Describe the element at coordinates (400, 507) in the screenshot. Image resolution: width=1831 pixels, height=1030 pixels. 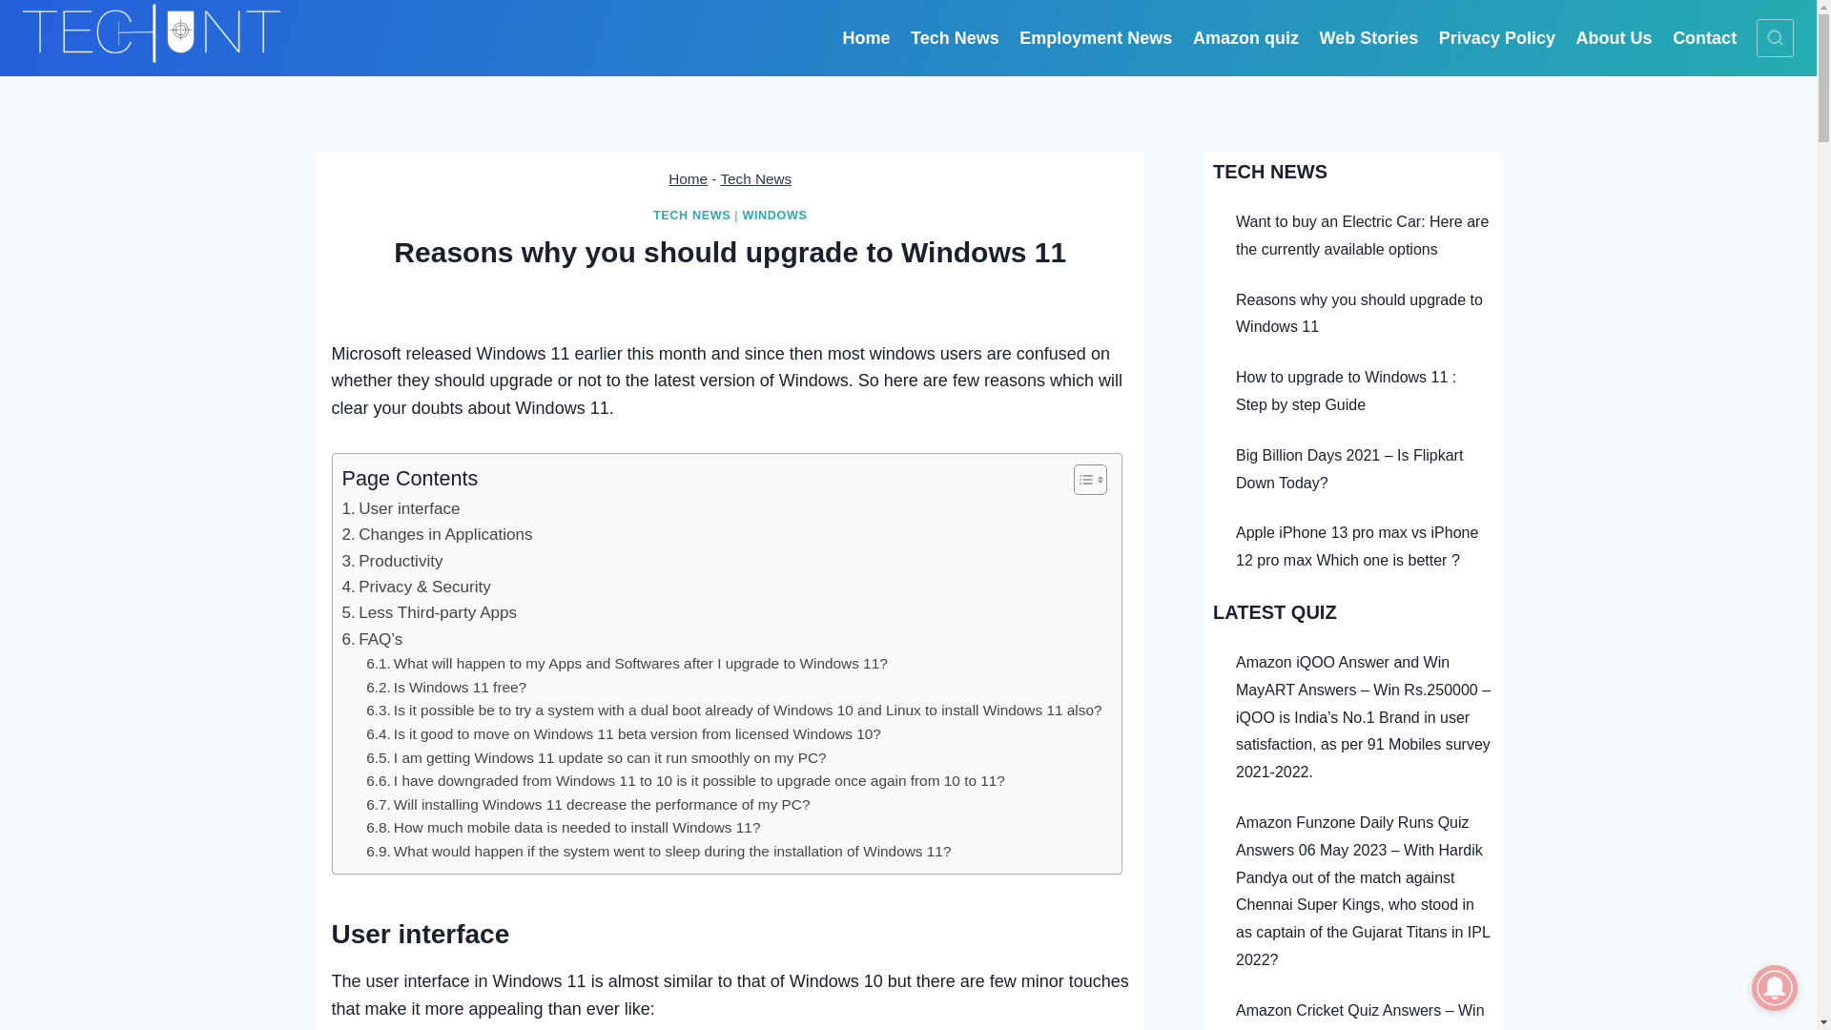
I see `User interface` at that location.